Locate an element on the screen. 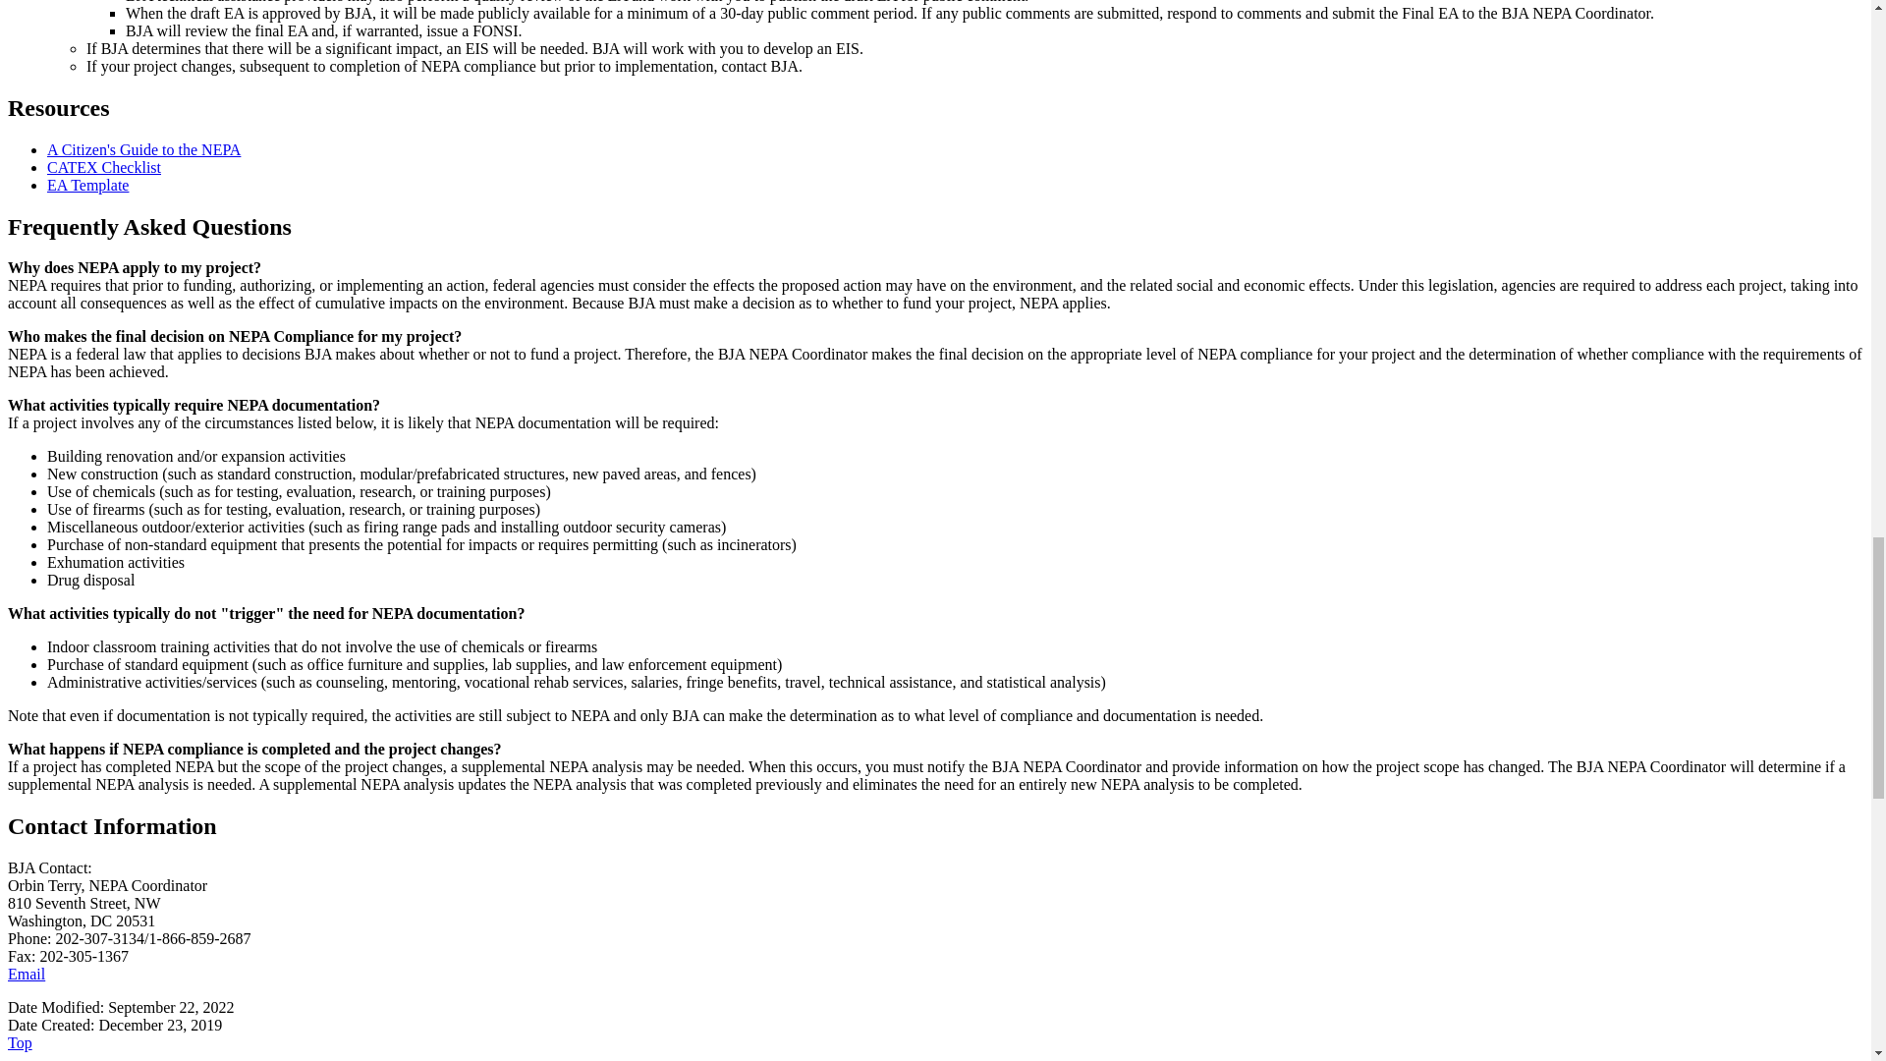 The height and width of the screenshot is (1061, 1886). CATEX Checklist is located at coordinates (104, 167).